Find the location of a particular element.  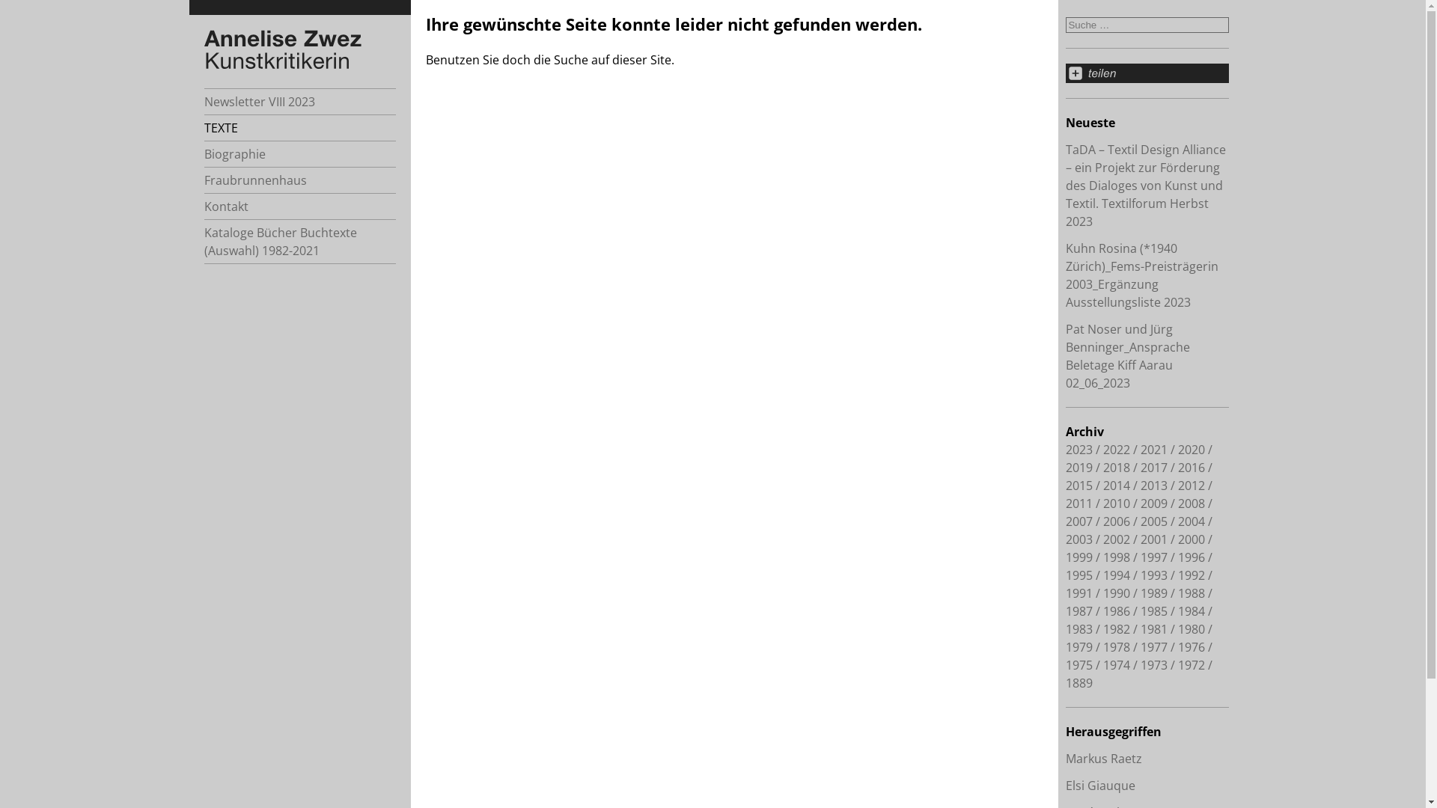

1984 is located at coordinates (1192, 611).